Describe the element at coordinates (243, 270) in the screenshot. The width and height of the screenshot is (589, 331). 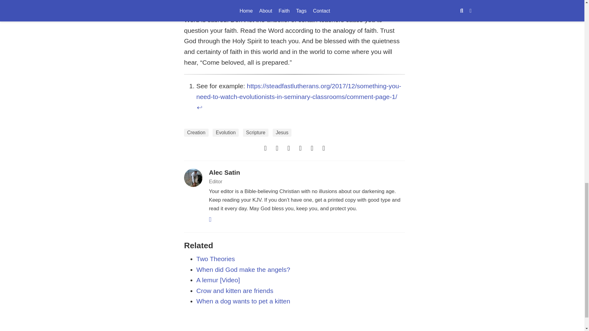
I see `When did God make the angels?` at that location.